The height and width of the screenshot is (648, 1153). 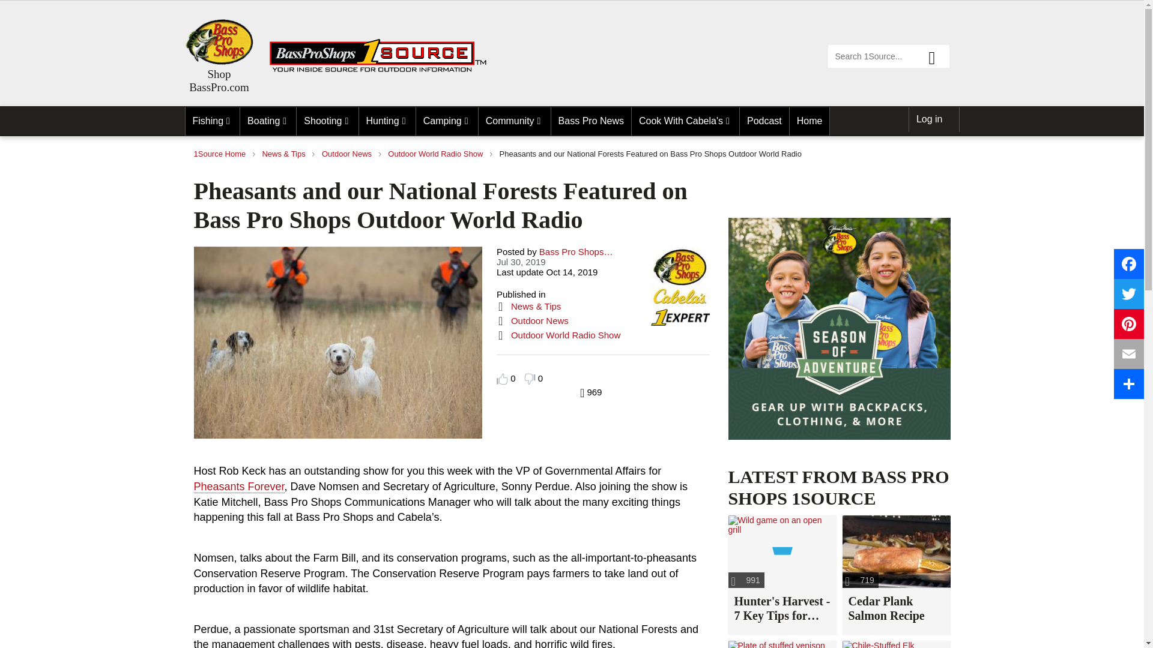 I want to click on Enter the terms you wish to search for., so click(x=888, y=56).